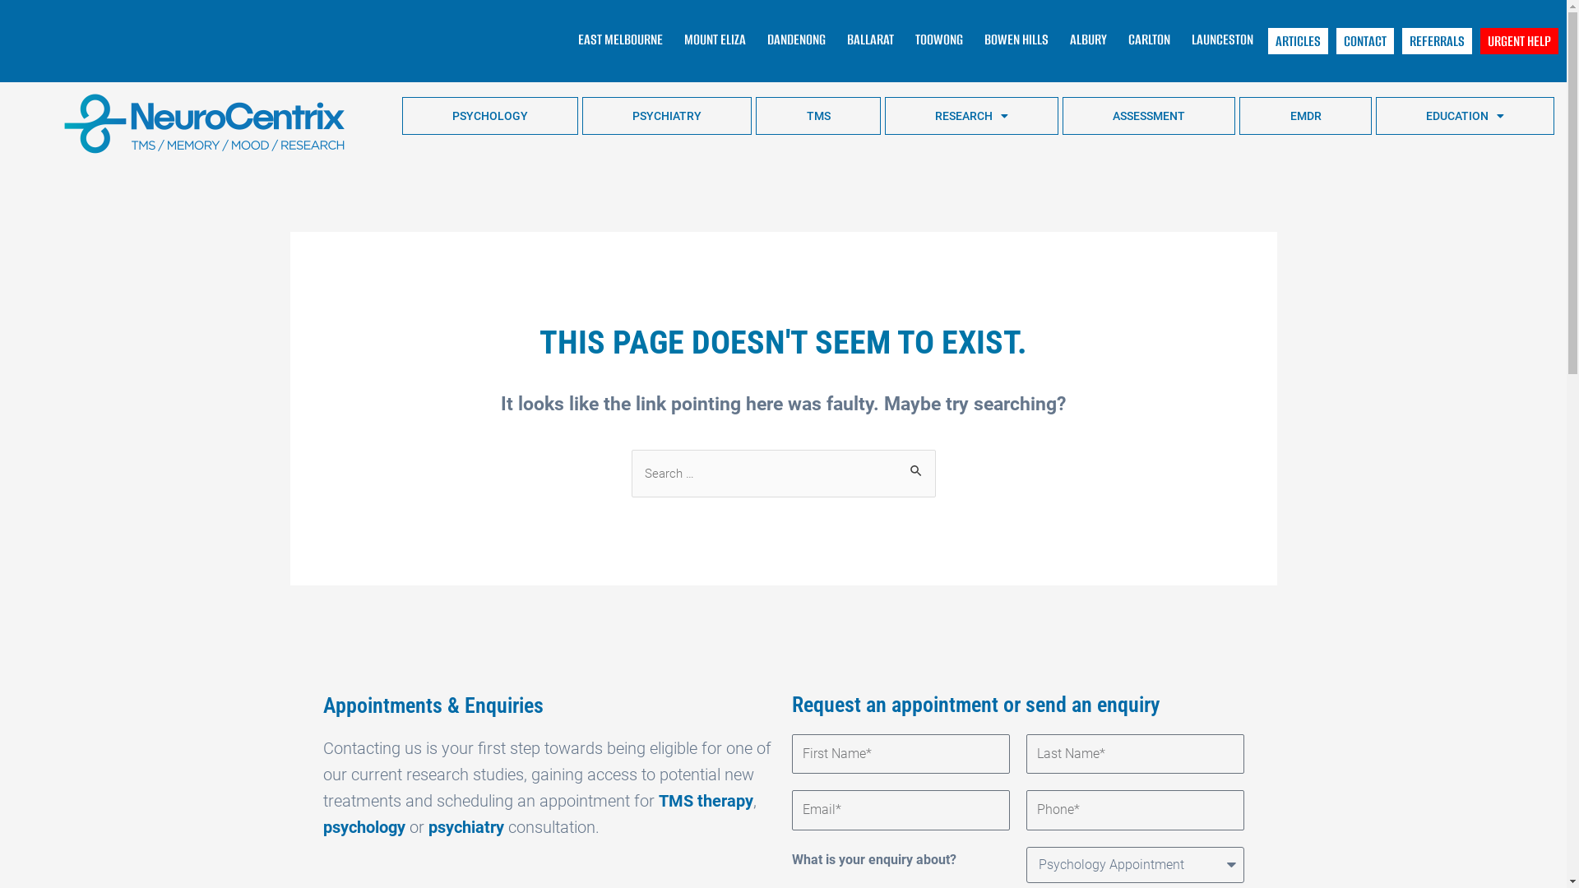 The width and height of the screenshot is (1579, 888). What do you see at coordinates (1466, 116) in the screenshot?
I see `EDUCATION` at bounding box center [1466, 116].